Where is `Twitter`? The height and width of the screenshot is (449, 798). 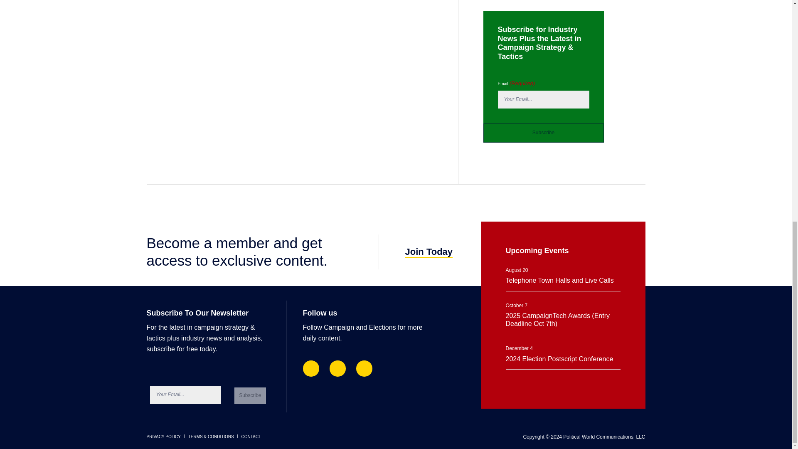
Twitter is located at coordinates (364, 368).